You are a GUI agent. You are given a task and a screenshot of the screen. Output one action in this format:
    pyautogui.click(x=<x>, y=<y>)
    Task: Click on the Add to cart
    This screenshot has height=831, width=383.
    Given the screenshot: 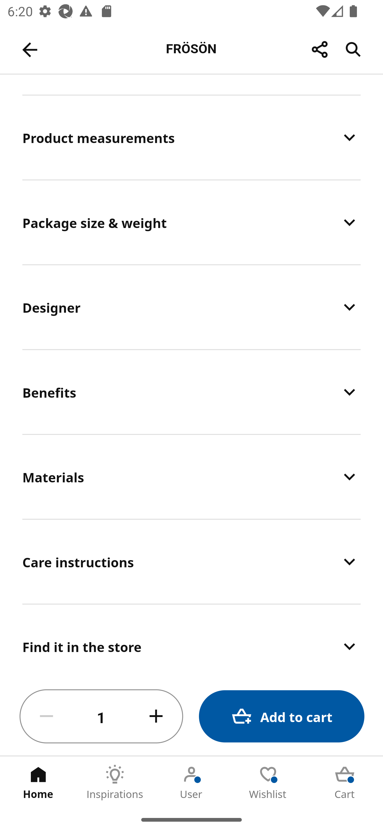 What is the action you would take?
    pyautogui.click(x=281, y=716)
    